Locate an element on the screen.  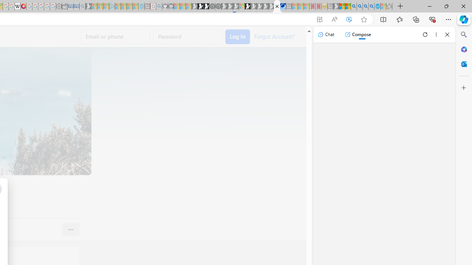
Future Focus Report 2024 - Sleeping is located at coordinates (218, 7).